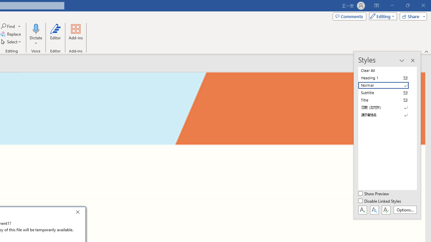 This screenshot has height=242, width=431. I want to click on Close, so click(79, 213).